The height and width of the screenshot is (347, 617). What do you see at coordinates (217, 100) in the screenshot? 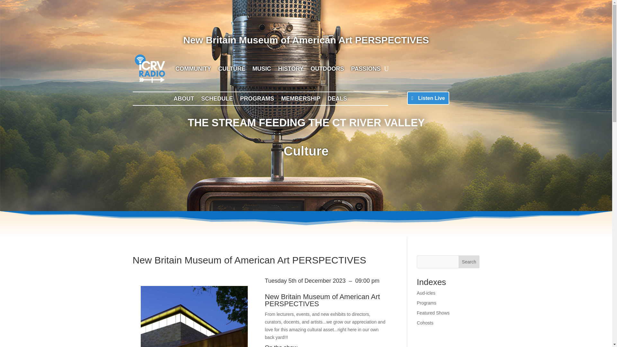
I see `SCHEDULE` at bounding box center [217, 100].